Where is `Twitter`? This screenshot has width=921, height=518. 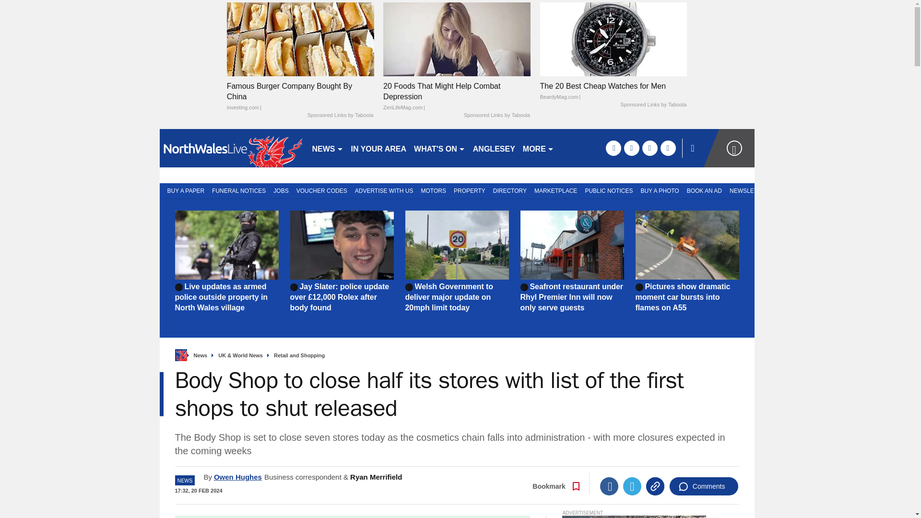 Twitter is located at coordinates (632, 486).